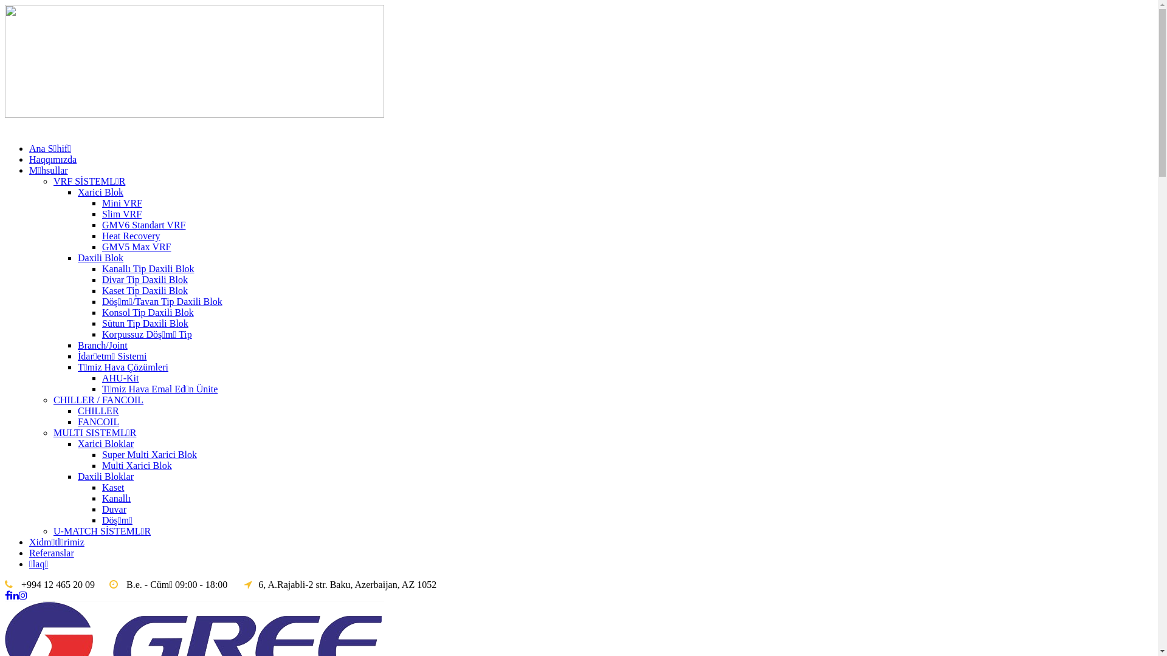 Image resolution: width=1167 pixels, height=656 pixels. I want to click on Divar Tip Daxili Blok, so click(145, 279).